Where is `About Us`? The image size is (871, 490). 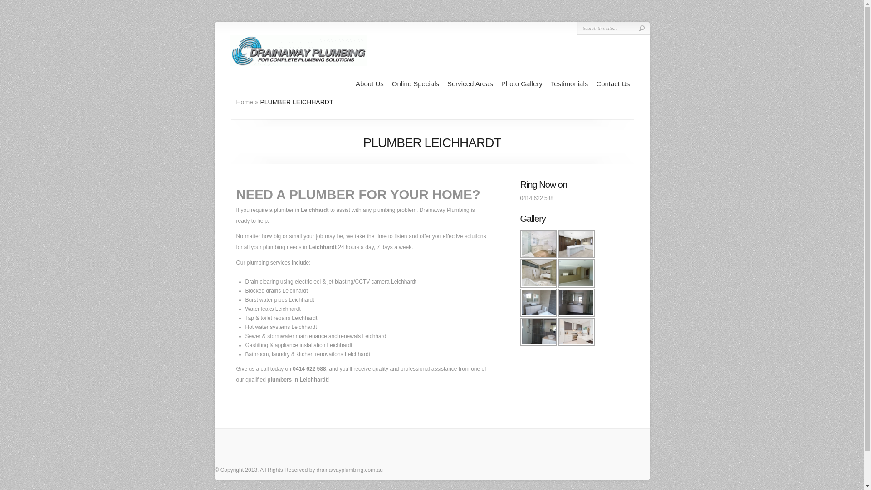
About Us is located at coordinates (370, 84).